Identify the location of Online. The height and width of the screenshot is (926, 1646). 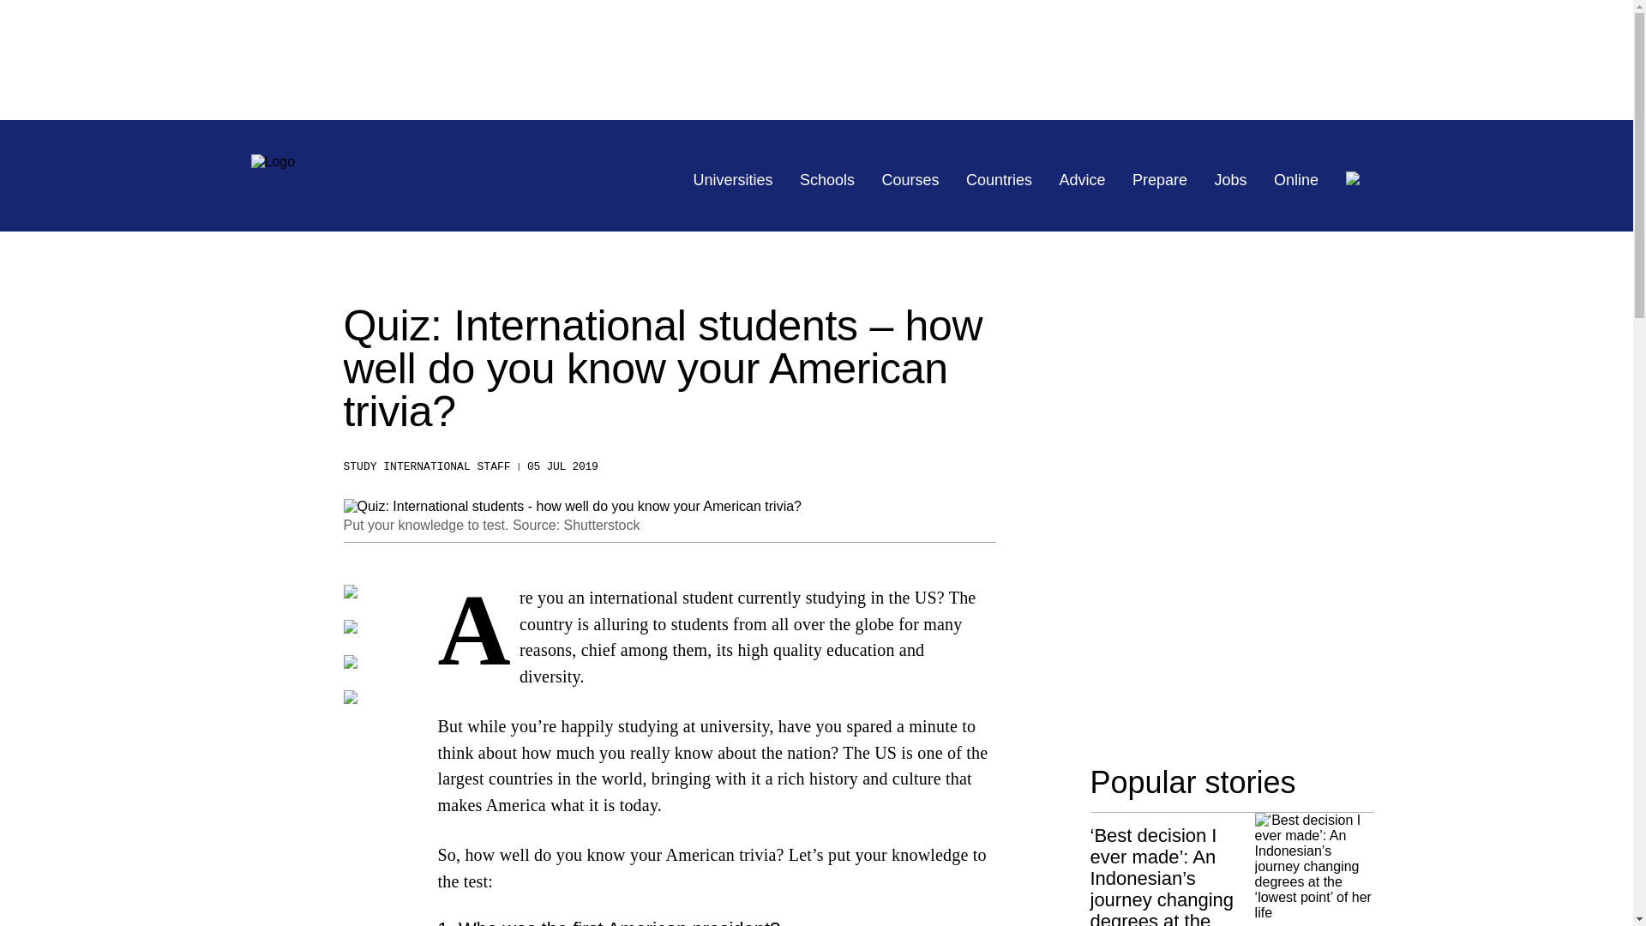
(1296, 180).